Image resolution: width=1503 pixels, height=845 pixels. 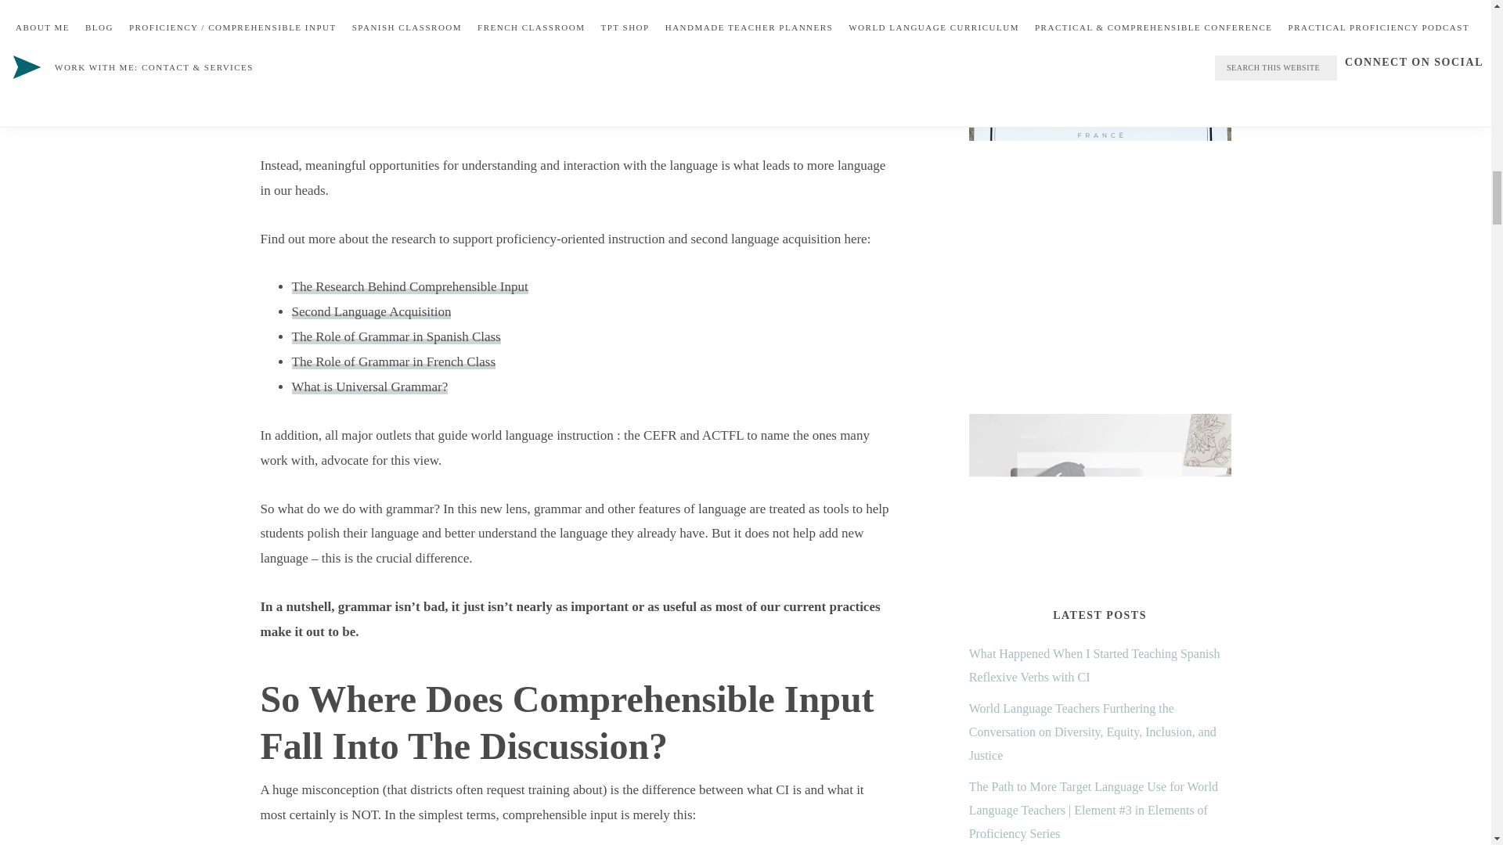 I want to click on Second Language Acquisition, so click(x=371, y=311).